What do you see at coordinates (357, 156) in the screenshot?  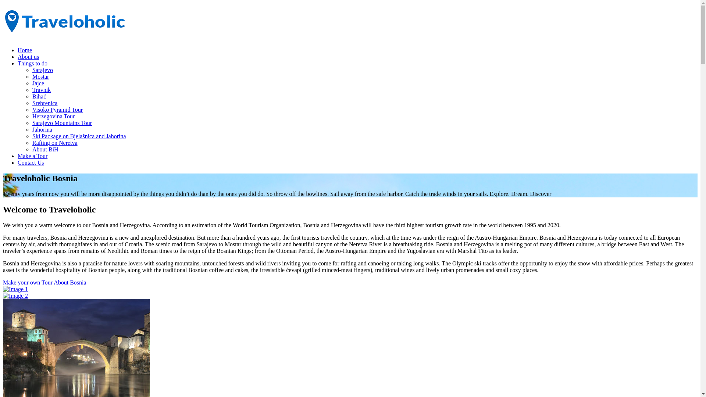 I see `Make a Tour` at bounding box center [357, 156].